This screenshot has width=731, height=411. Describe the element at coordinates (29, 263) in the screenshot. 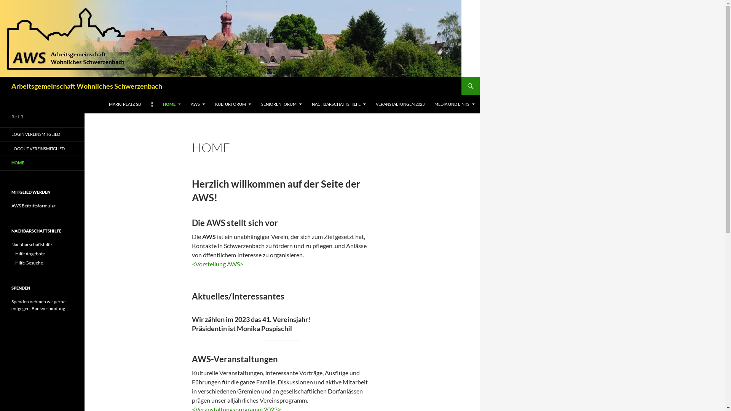

I see `Hilfe Gesuche` at that location.